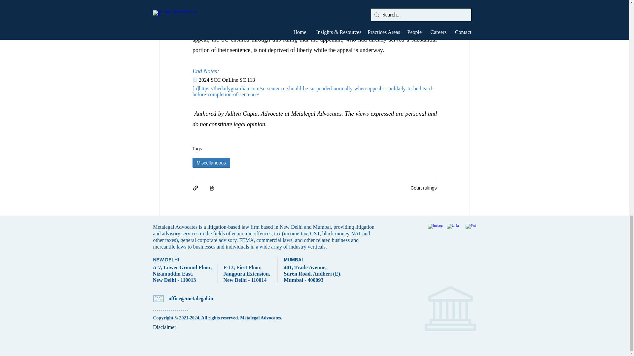  I want to click on Miscellaneous, so click(211, 163).